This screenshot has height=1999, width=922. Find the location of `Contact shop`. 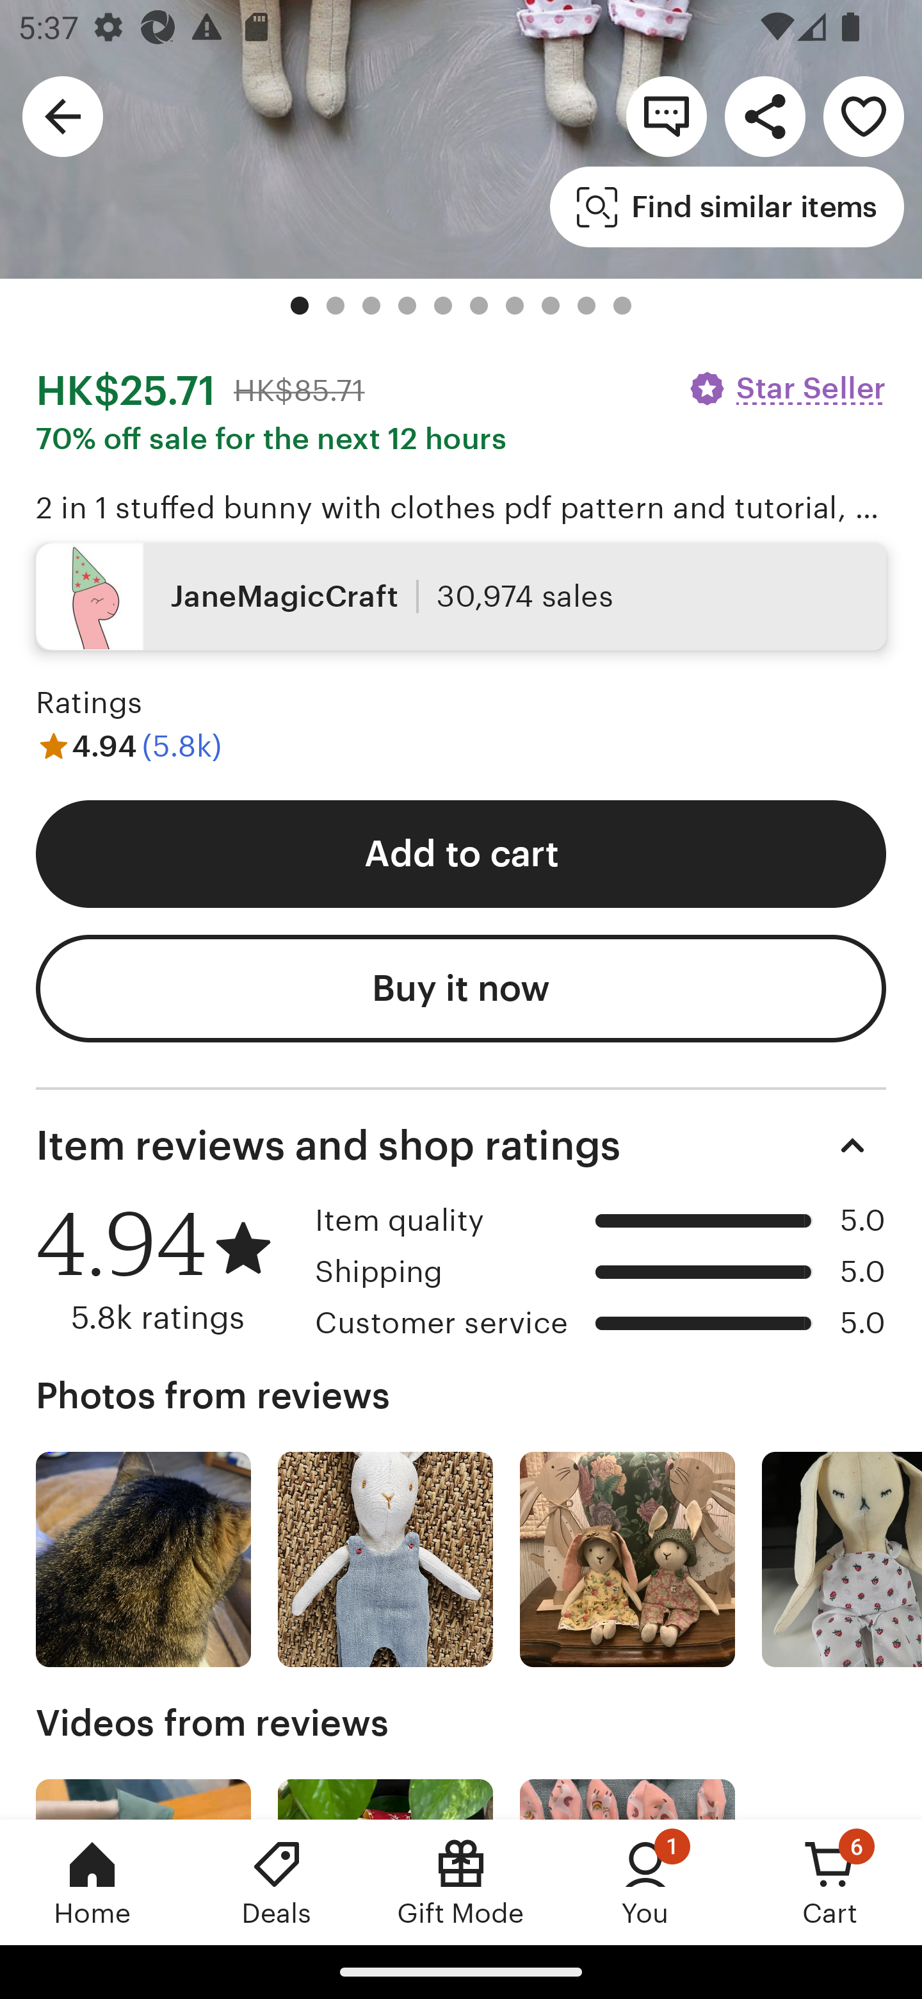

Contact shop is located at coordinates (666, 115).